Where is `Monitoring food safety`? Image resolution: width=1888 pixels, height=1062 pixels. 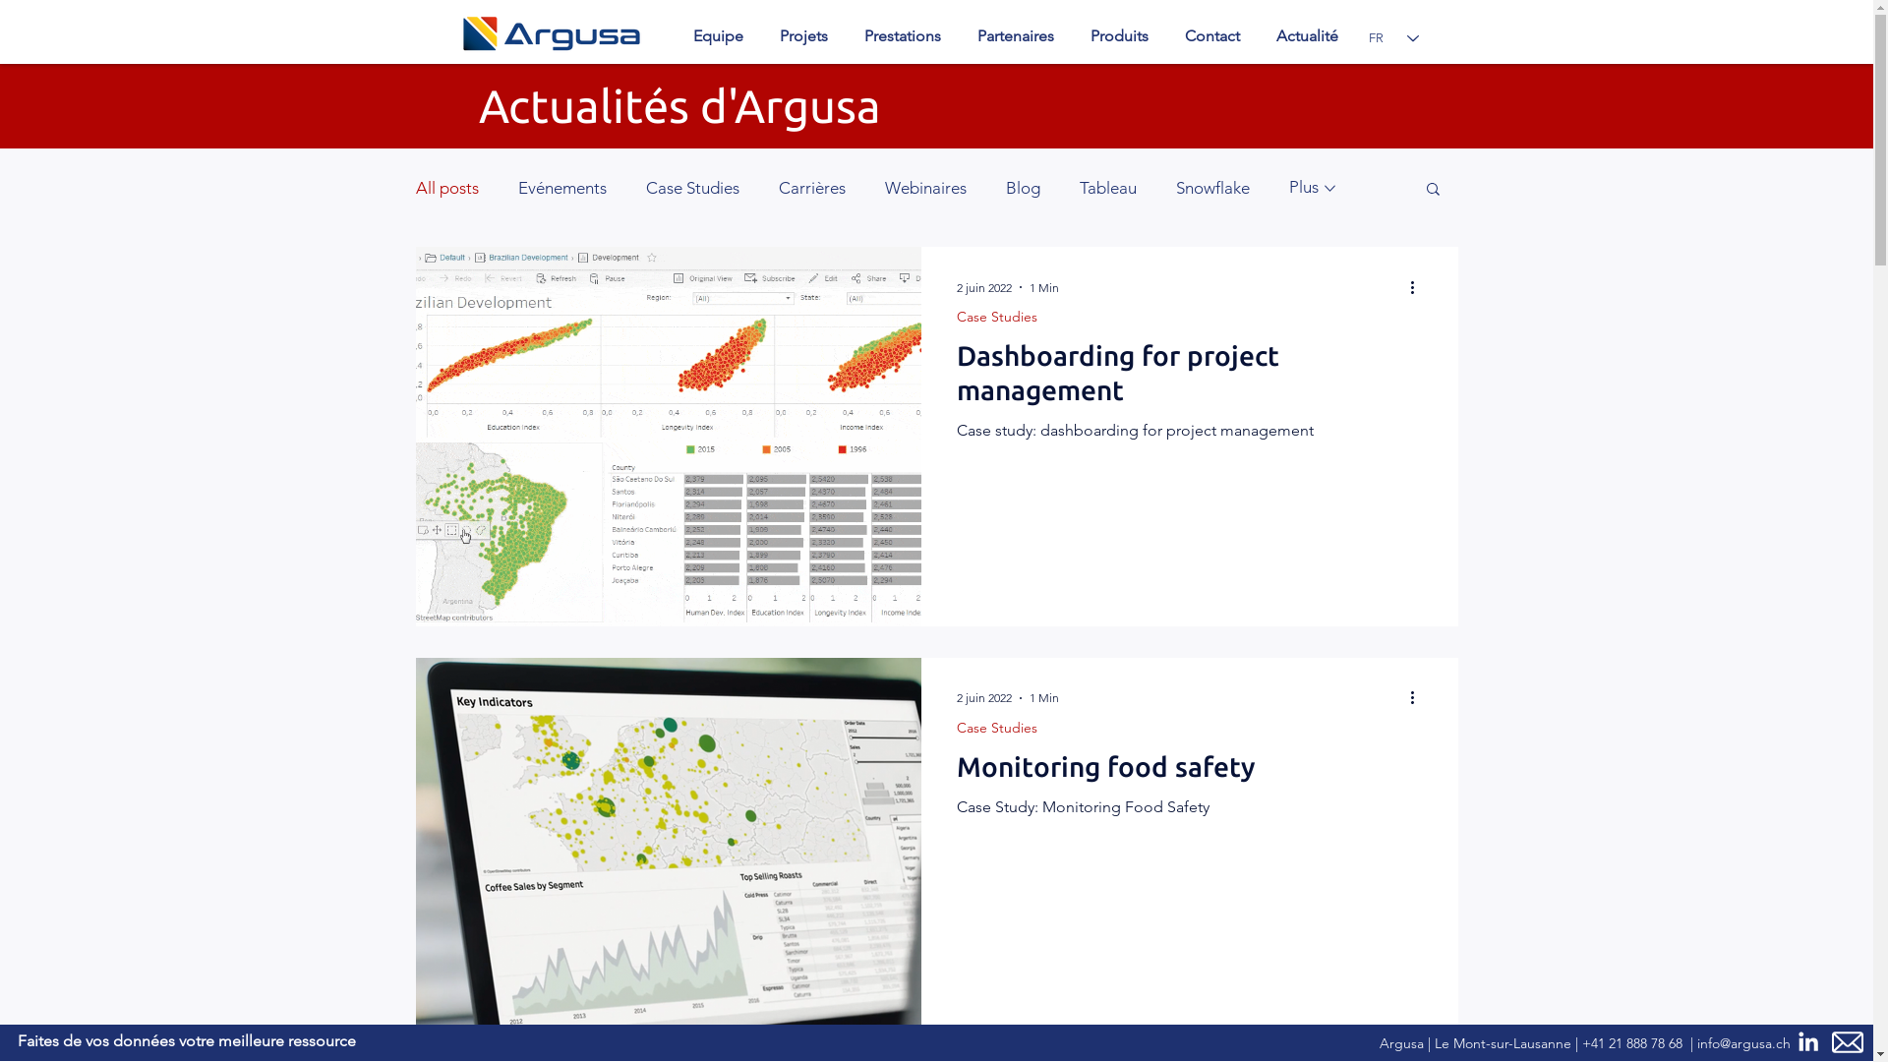 Monitoring food safety is located at coordinates (1189, 771).